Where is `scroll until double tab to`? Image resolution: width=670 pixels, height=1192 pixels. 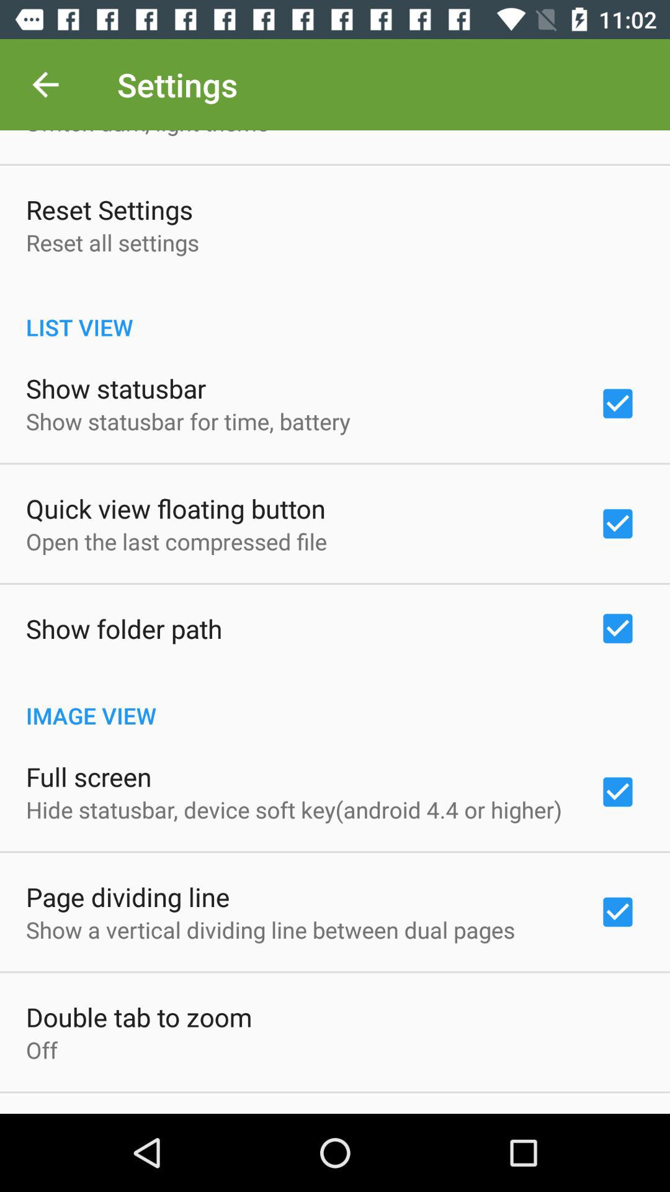 scroll until double tab to is located at coordinates (139, 1017).